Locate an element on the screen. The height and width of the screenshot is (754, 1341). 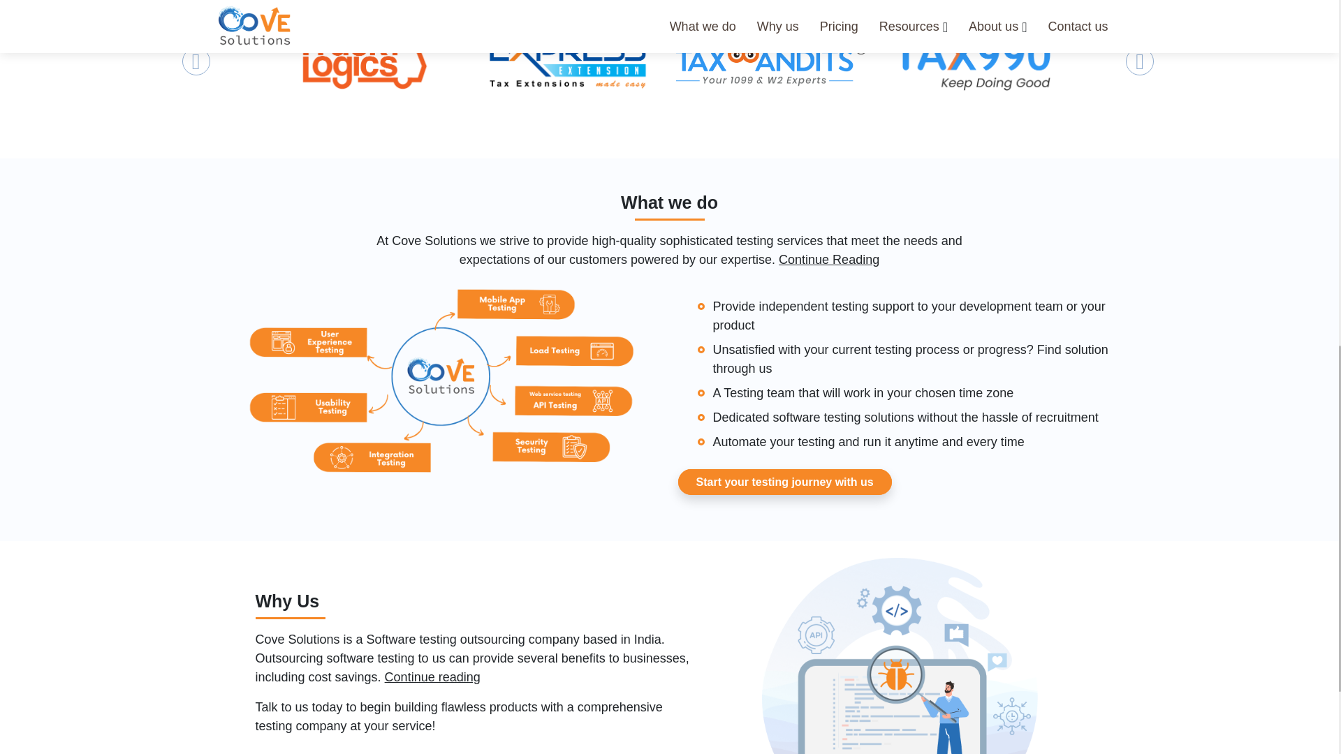
Continue reading is located at coordinates (432, 677).